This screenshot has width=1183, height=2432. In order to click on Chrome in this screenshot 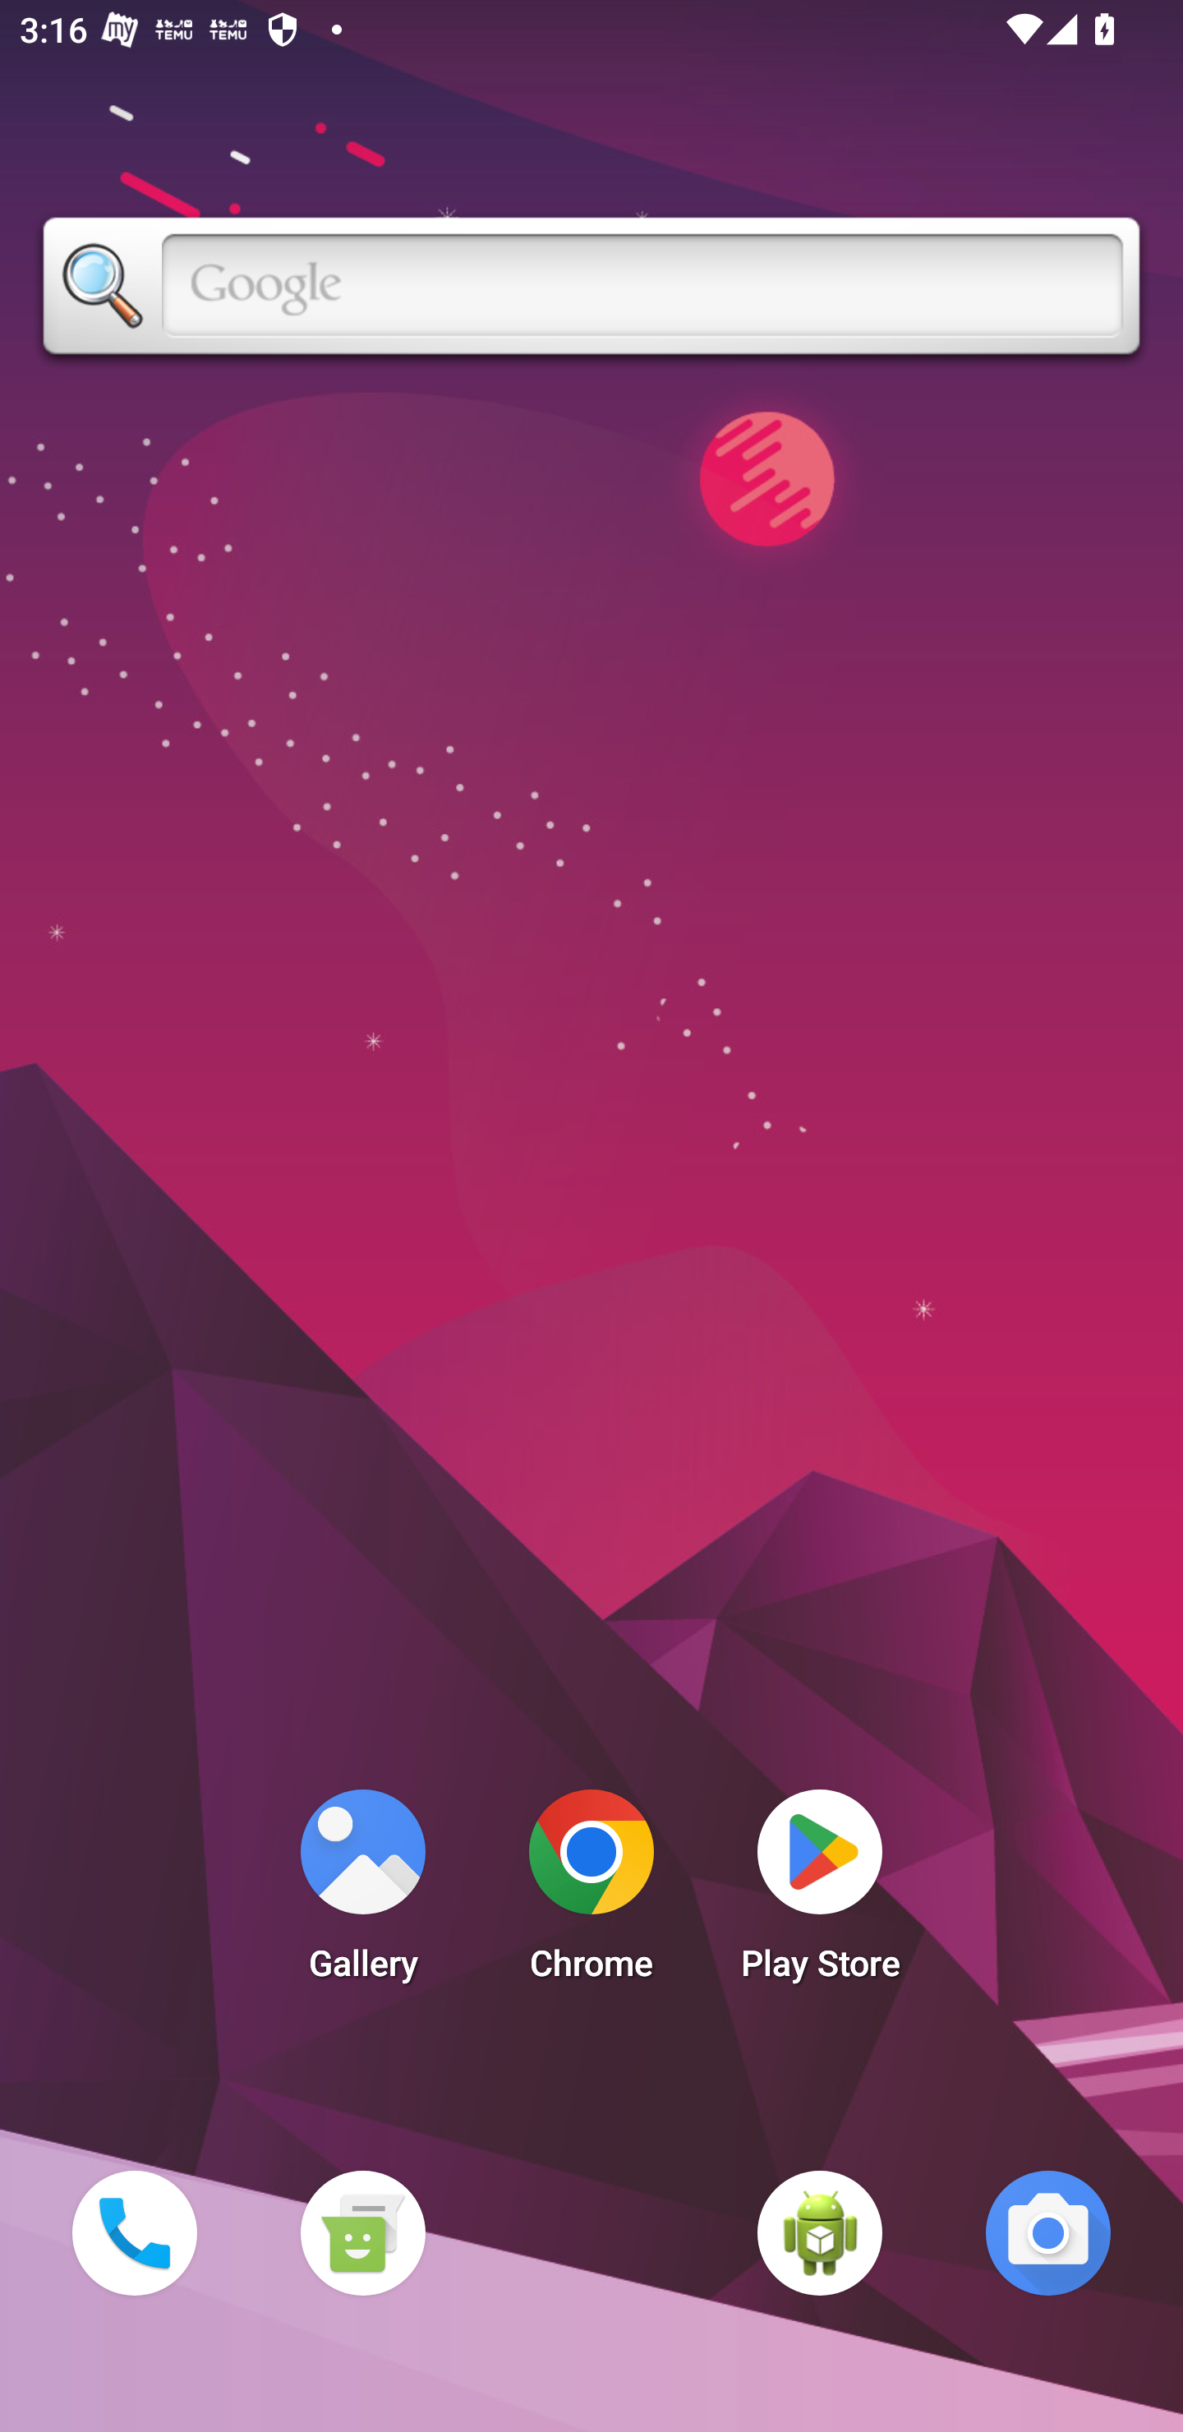, I will do `click(591, 1893)`.